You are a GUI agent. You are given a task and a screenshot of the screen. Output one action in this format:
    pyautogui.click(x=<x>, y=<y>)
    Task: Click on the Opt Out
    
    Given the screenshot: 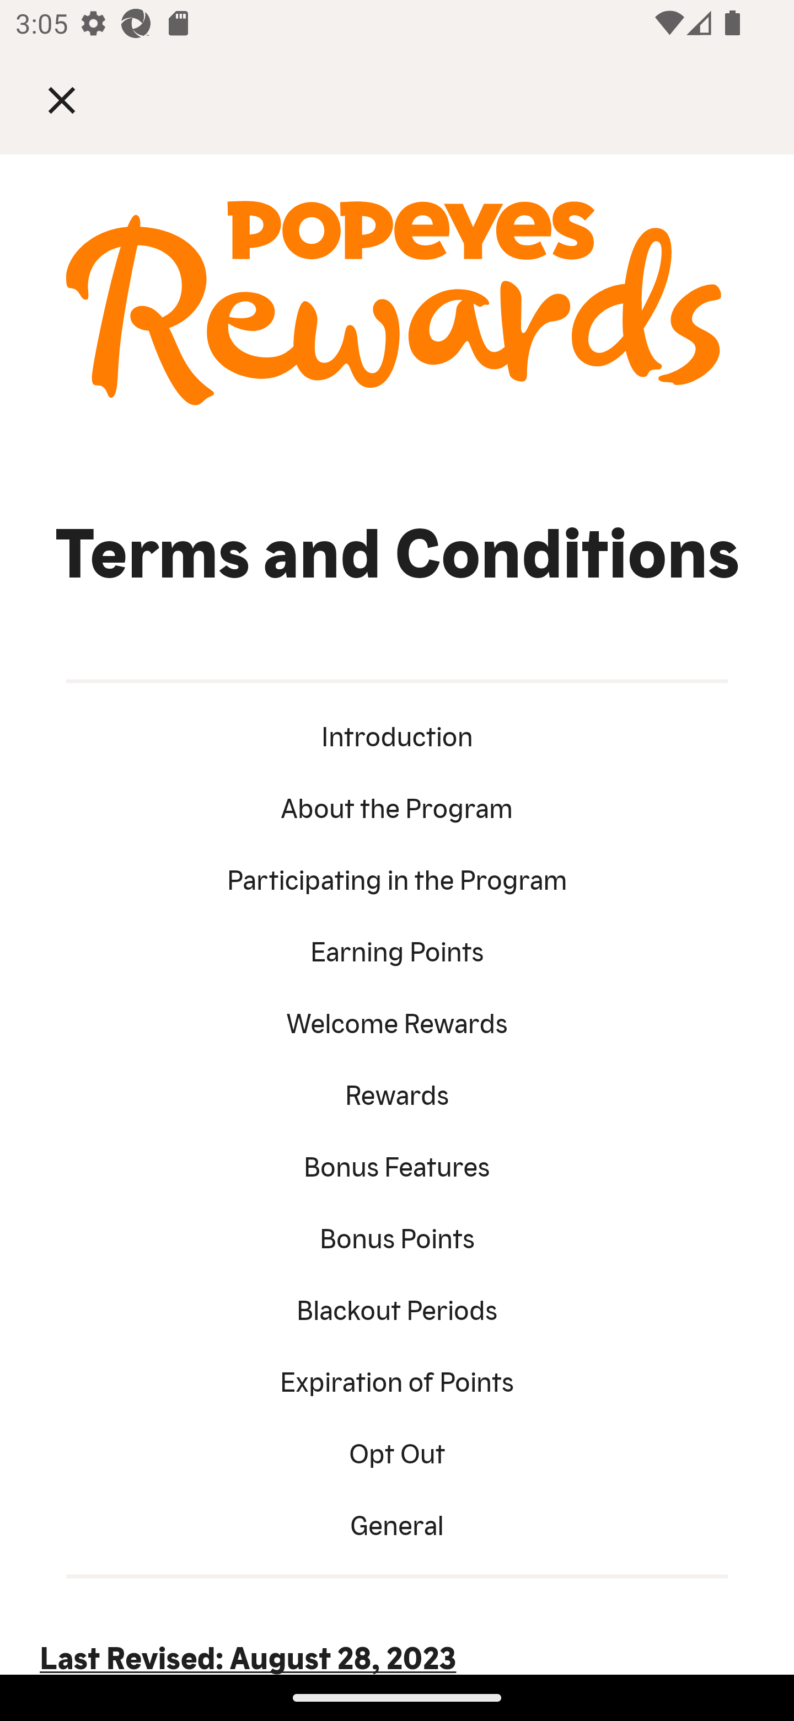 What is the action you would take?
    pyautogui.click(x=397, y=1451)
    